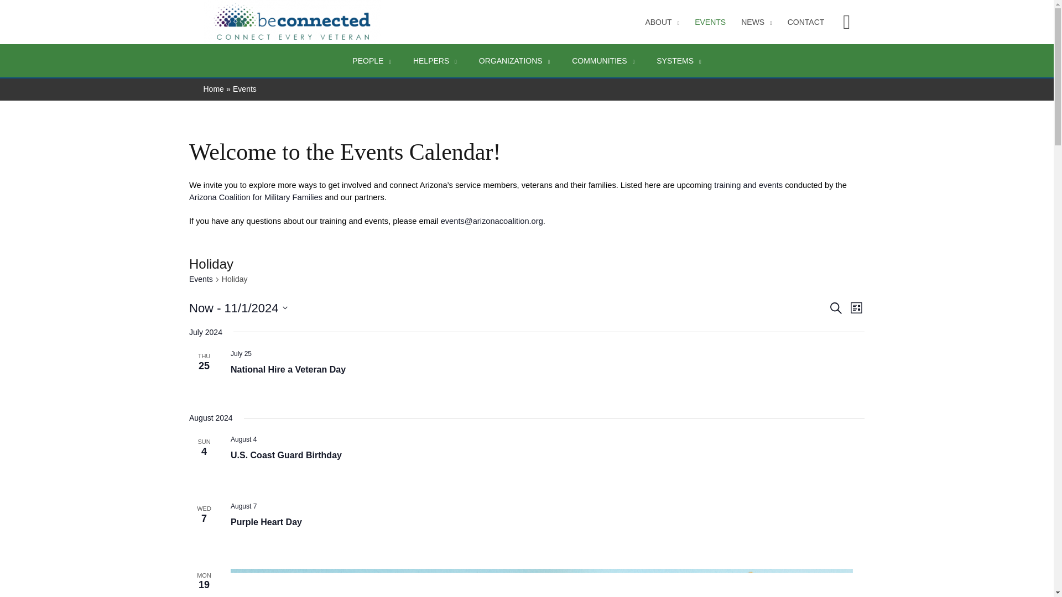 The height and width of the screenshot is (597, 1062). I want to click on Click to toggle datepicker, so click(238, 308).